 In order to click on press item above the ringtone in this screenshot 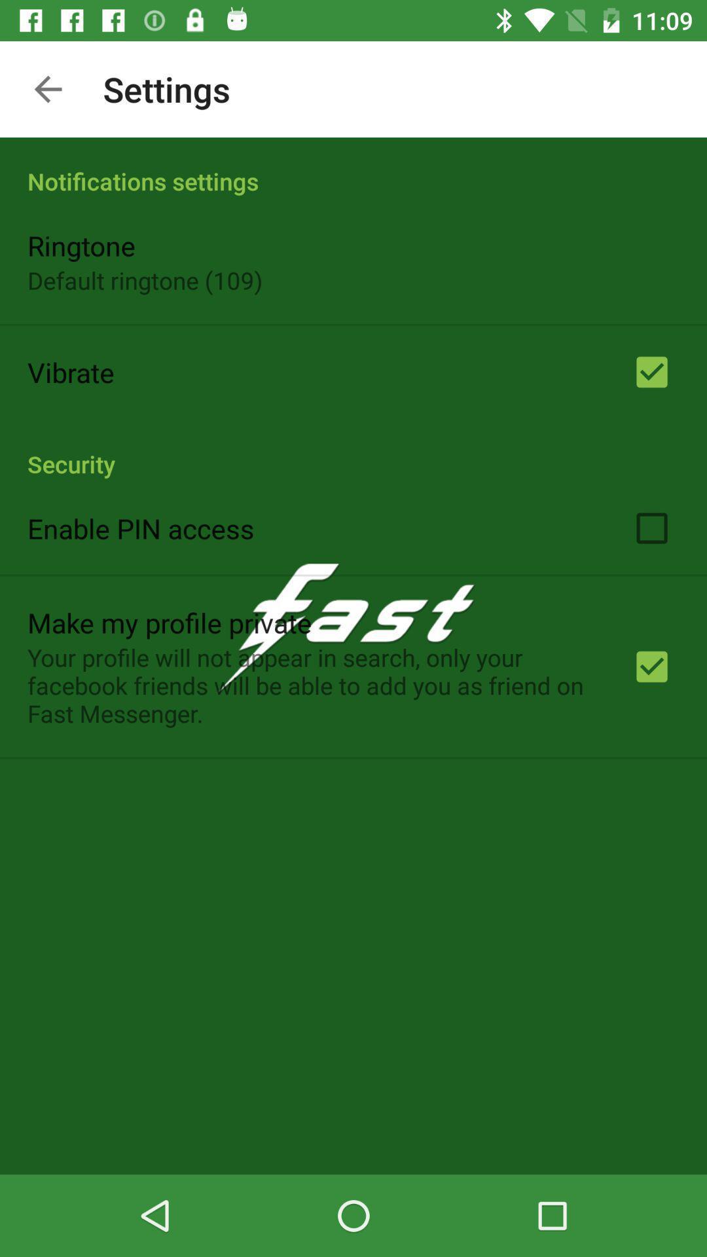, I will do `click(353, 168)`.